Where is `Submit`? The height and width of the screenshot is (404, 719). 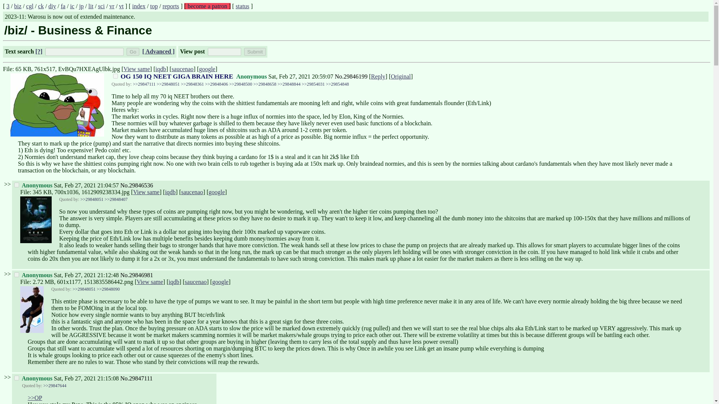
Submit is located at coordinates (255, 52).